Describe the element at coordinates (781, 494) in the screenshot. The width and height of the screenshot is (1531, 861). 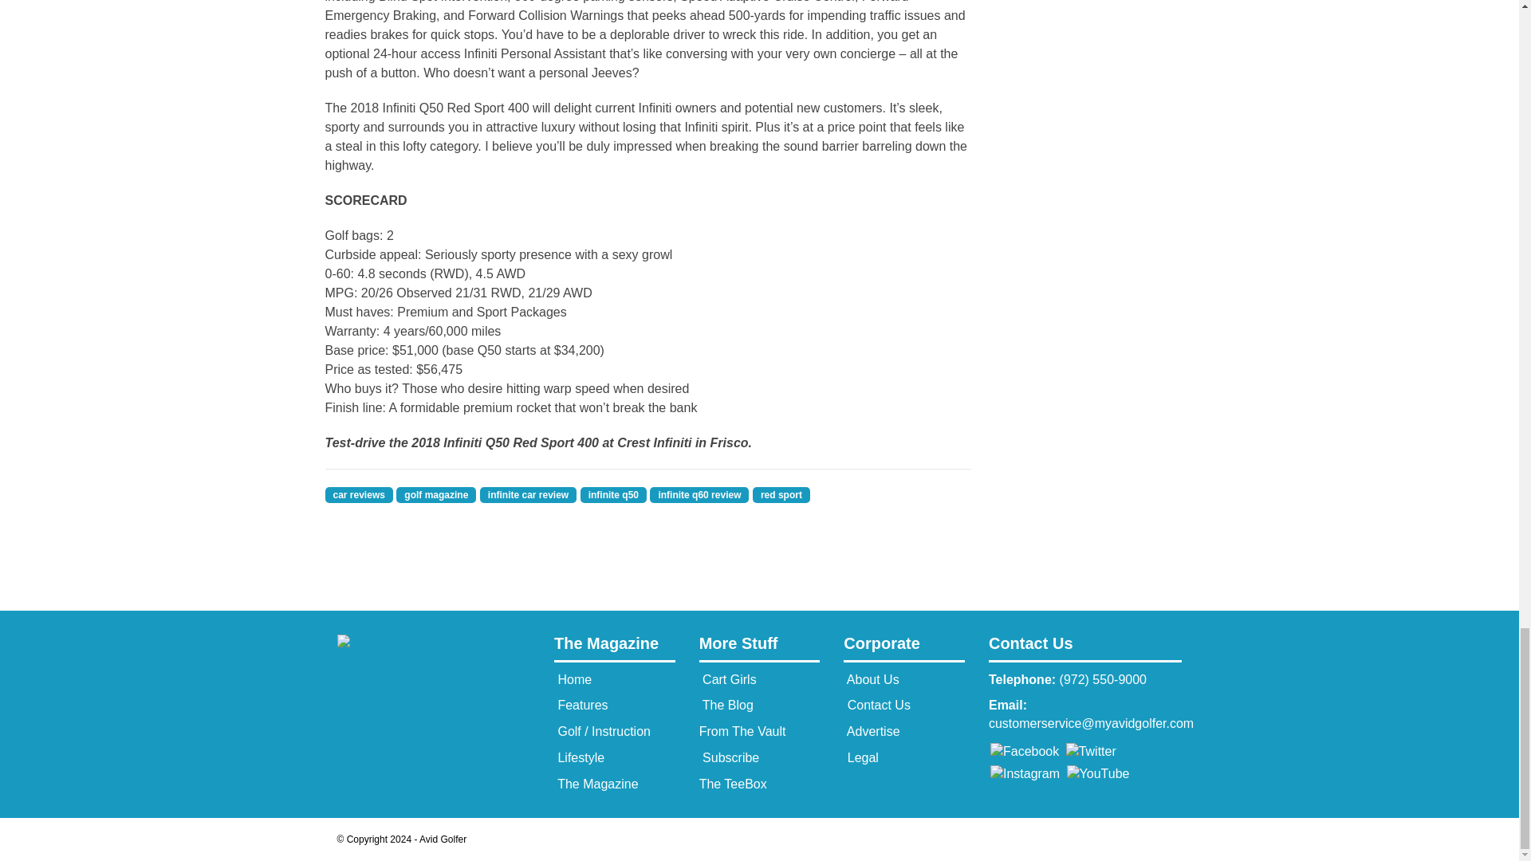
I see `red sport` at that location.